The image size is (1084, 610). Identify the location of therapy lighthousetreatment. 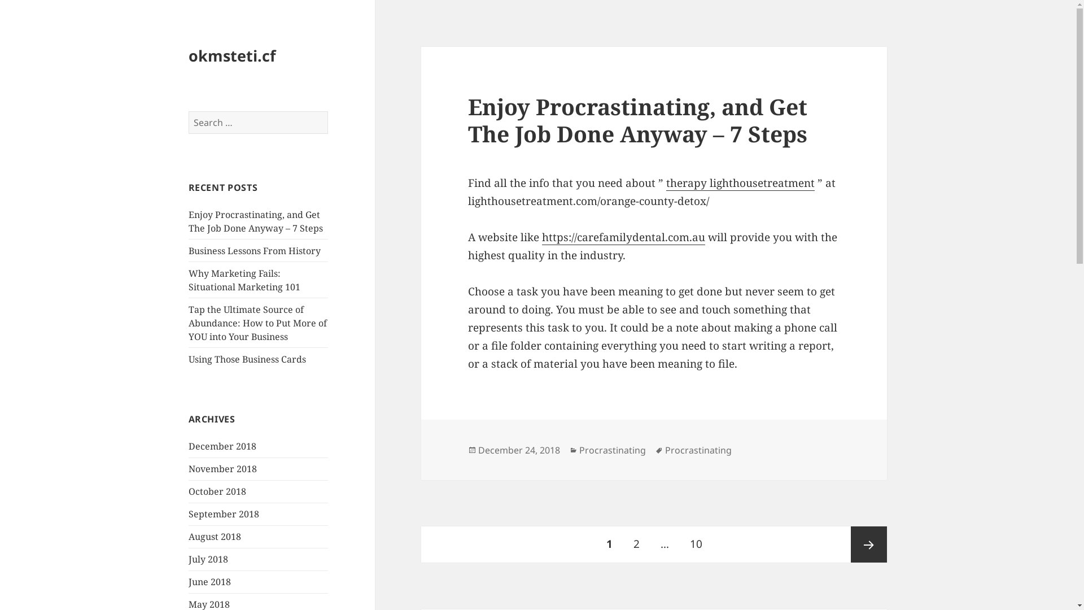
(741, 183).